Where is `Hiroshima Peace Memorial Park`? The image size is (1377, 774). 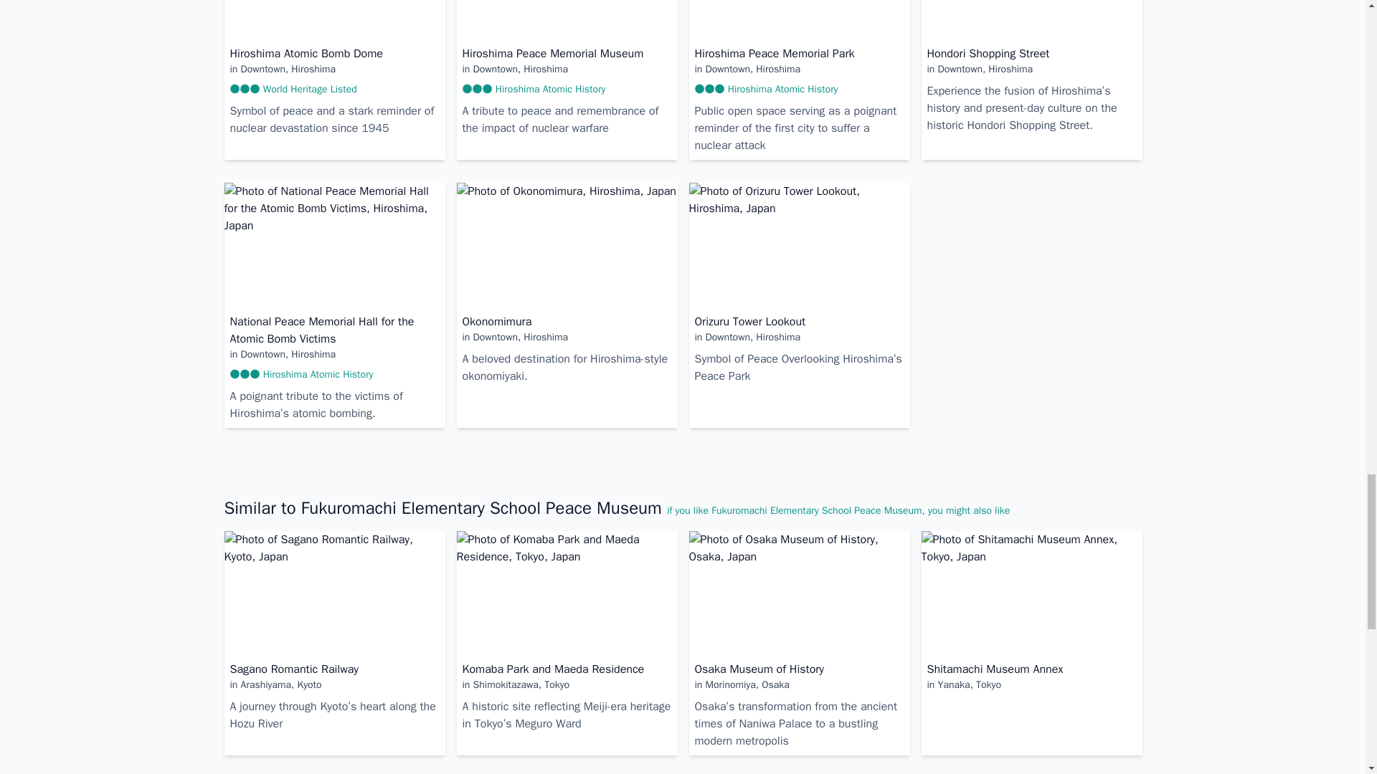
Hiroshima Peace Memorial Park is located at coordinates (773, 53).